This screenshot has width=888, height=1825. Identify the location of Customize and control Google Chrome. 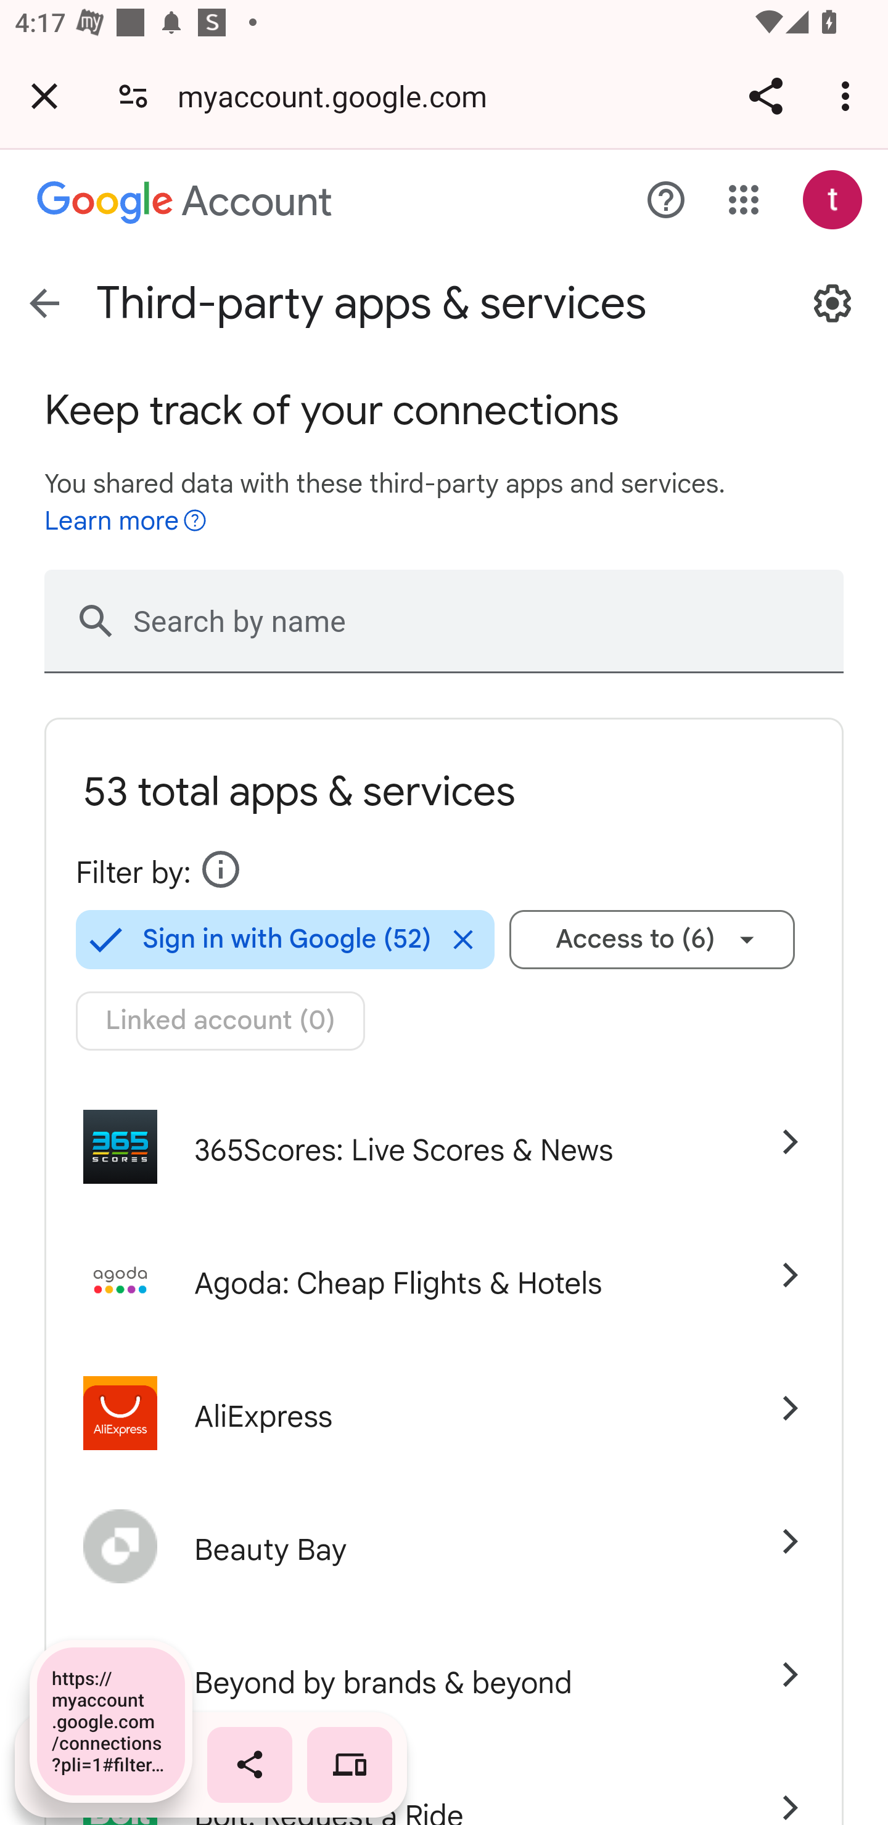
(849, 96).